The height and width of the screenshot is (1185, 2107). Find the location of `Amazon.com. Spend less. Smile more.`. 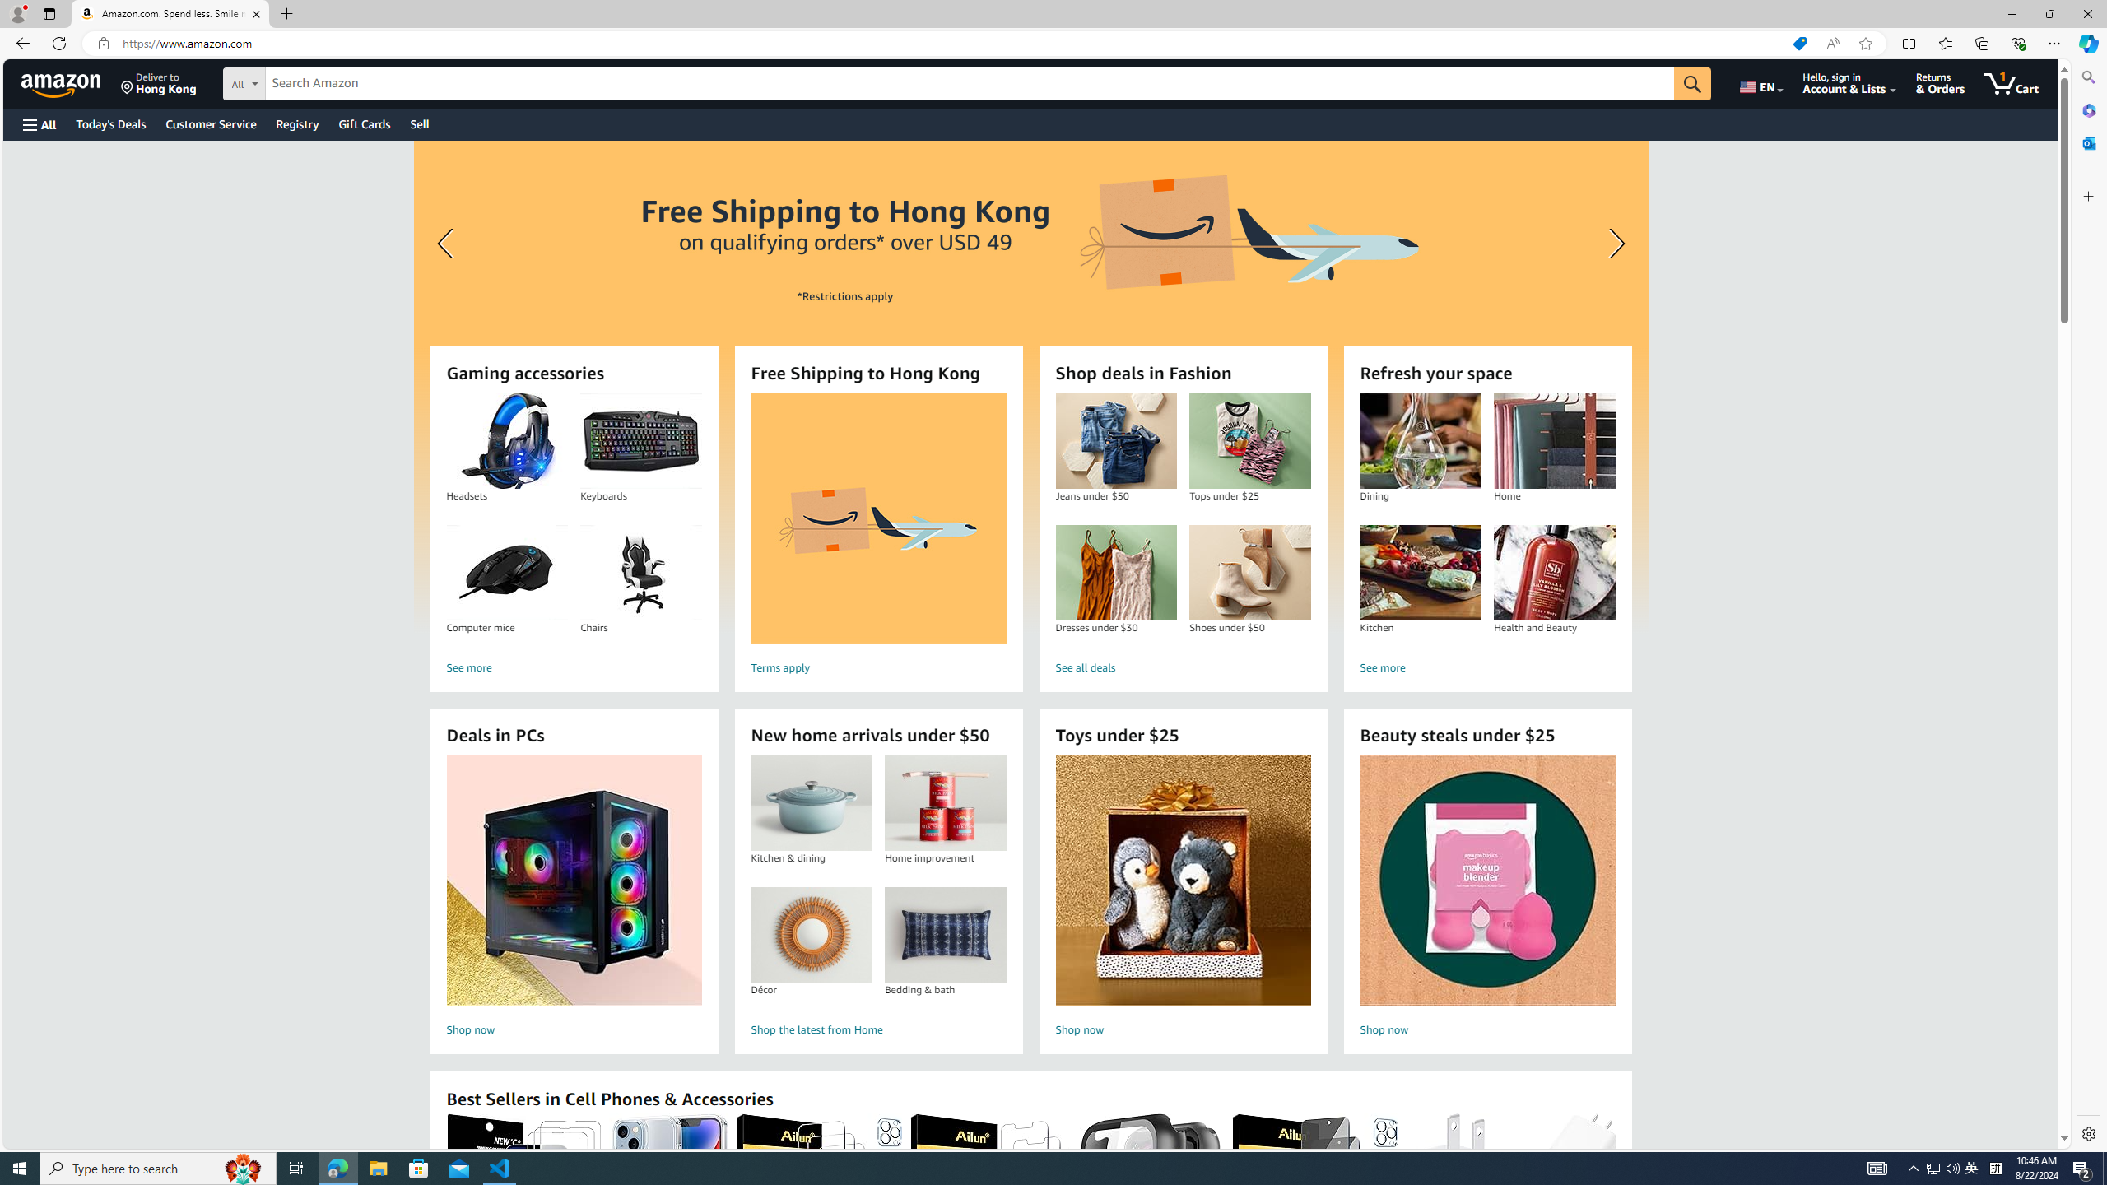

Amazon.com. Spend less. Smile more. is located at coordinates (170, 14).